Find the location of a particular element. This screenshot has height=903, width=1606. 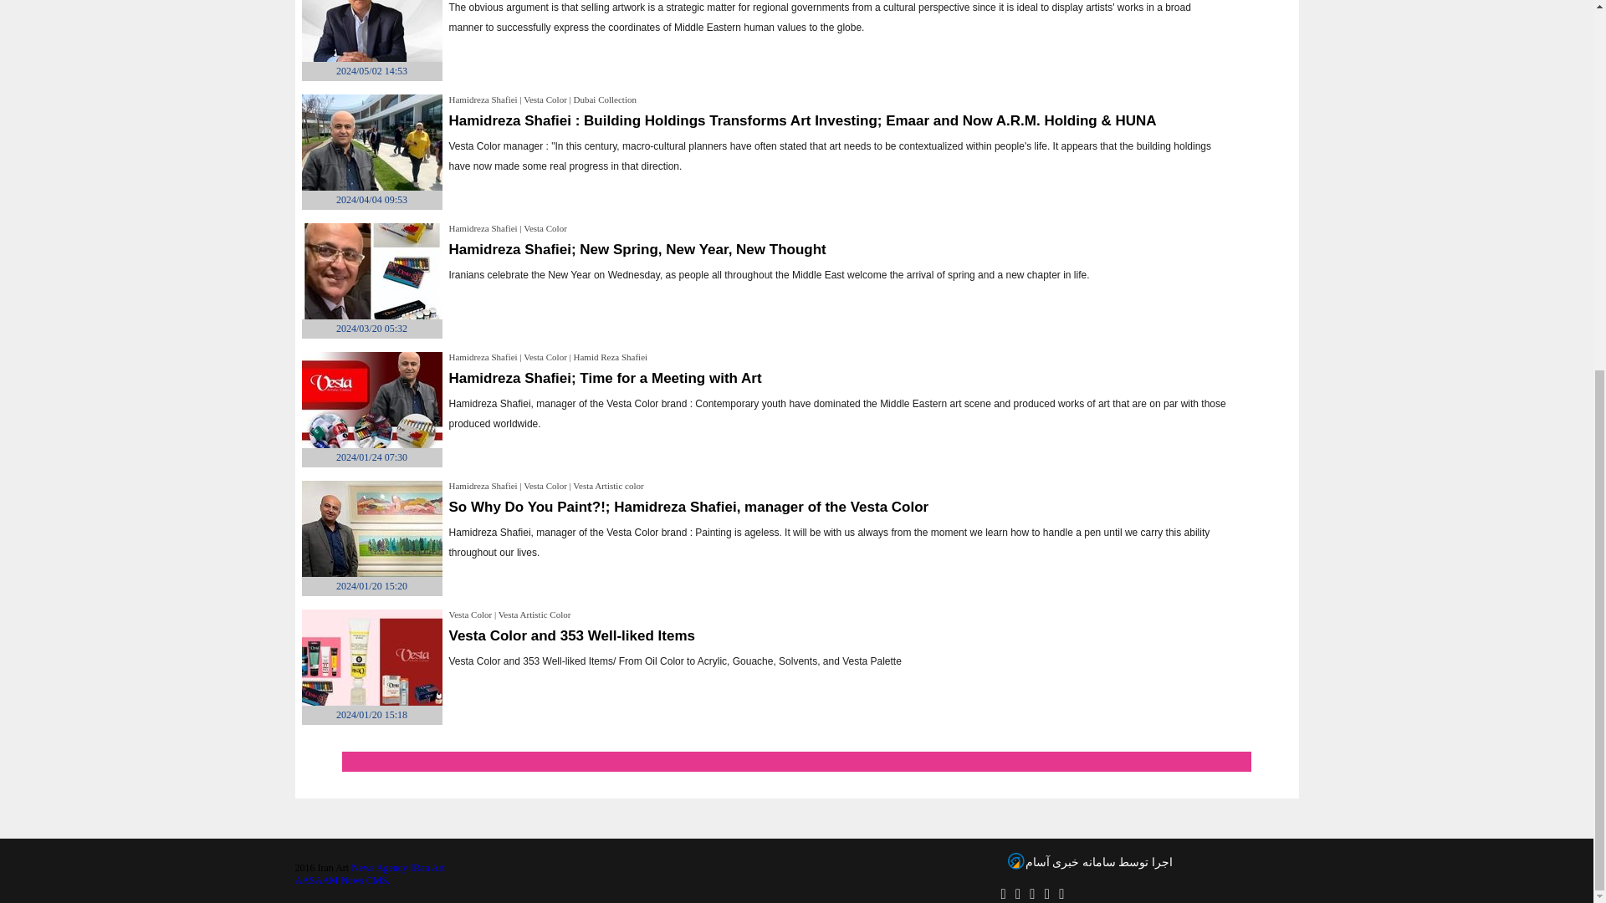

AASAAM News CMS. is located at coordinates (646, 885).